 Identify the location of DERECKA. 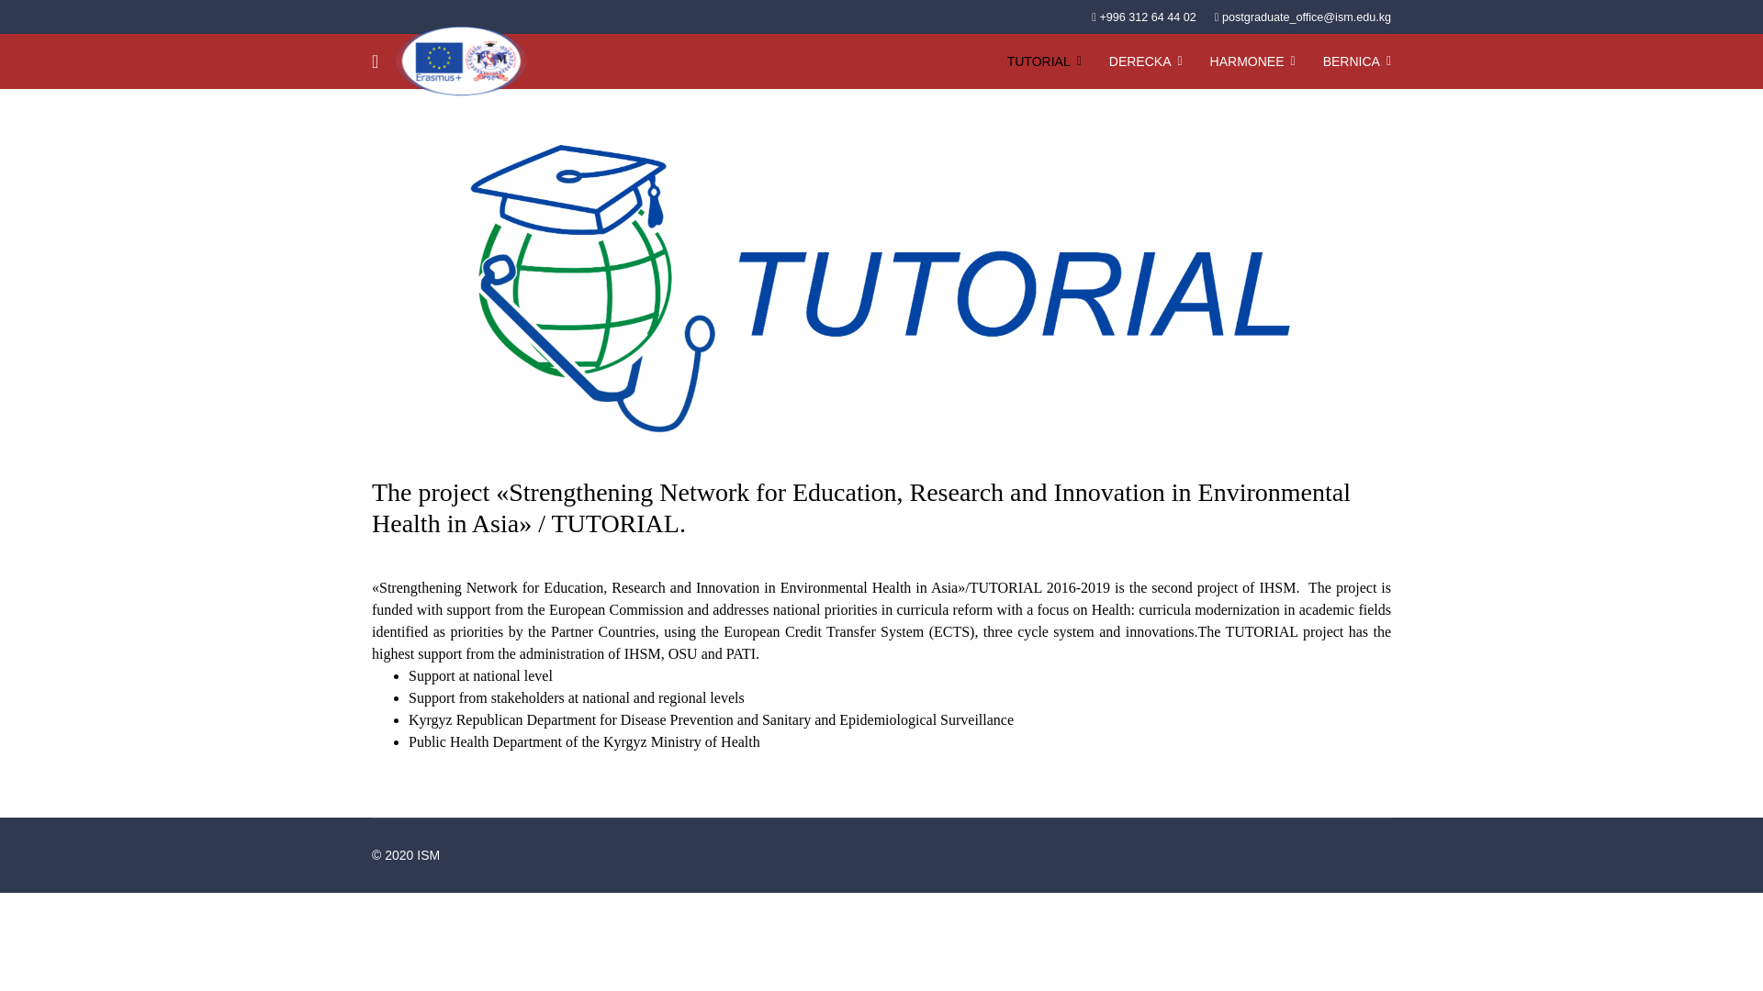
(1146, 61).